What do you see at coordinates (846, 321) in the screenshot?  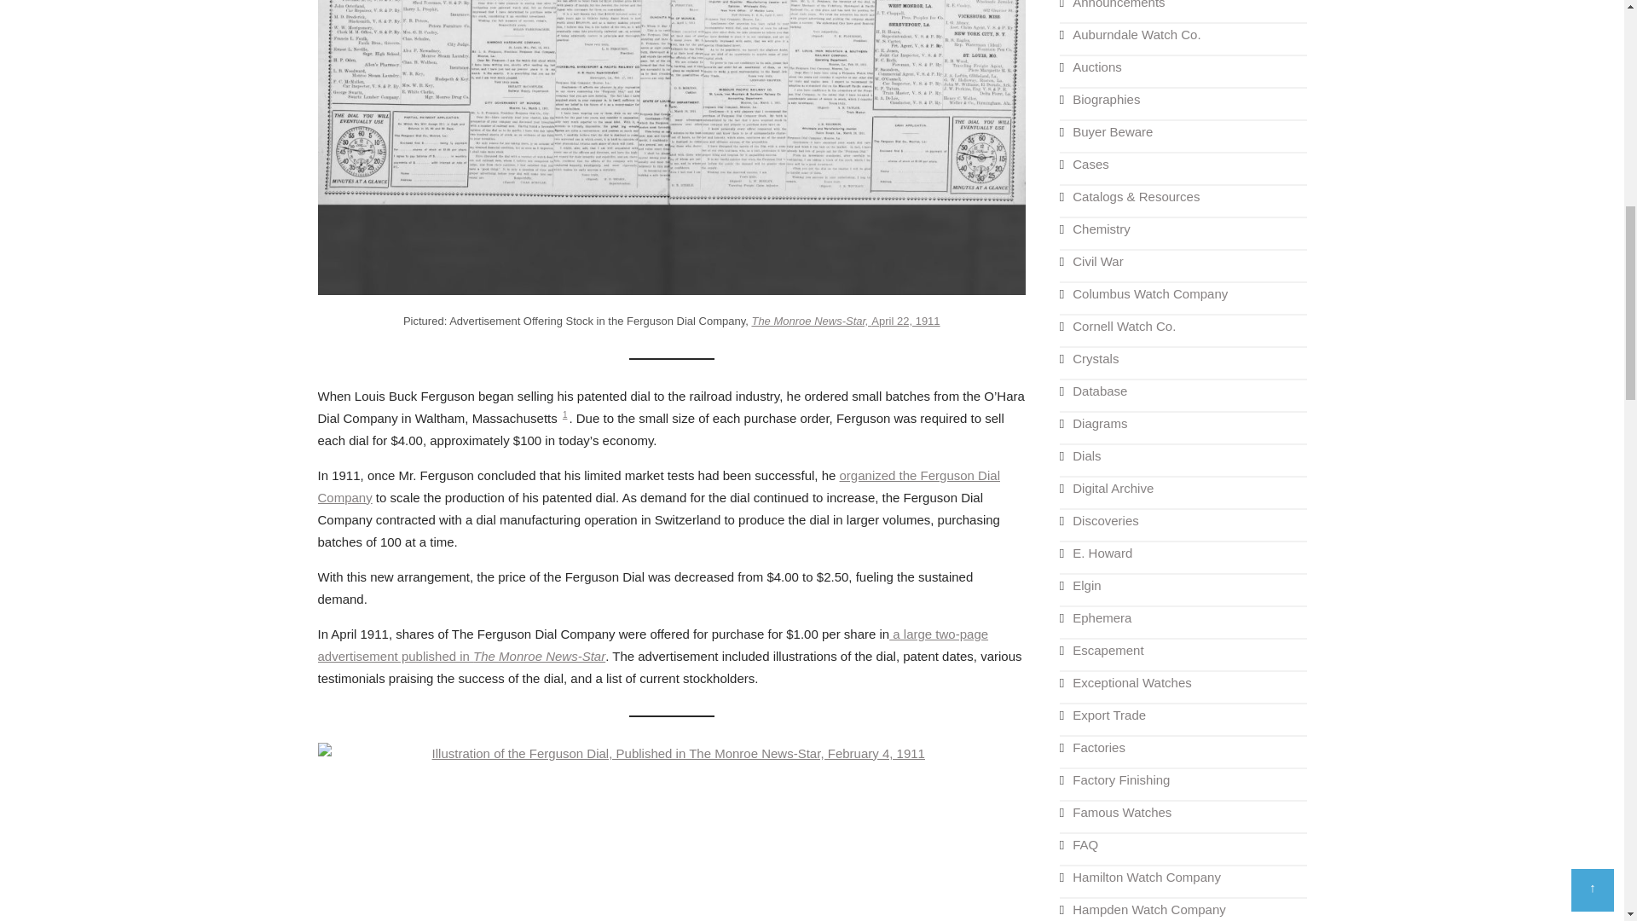 I see `The Monroe News-Star, April 22, 1911` at bounding box center [846, 321].